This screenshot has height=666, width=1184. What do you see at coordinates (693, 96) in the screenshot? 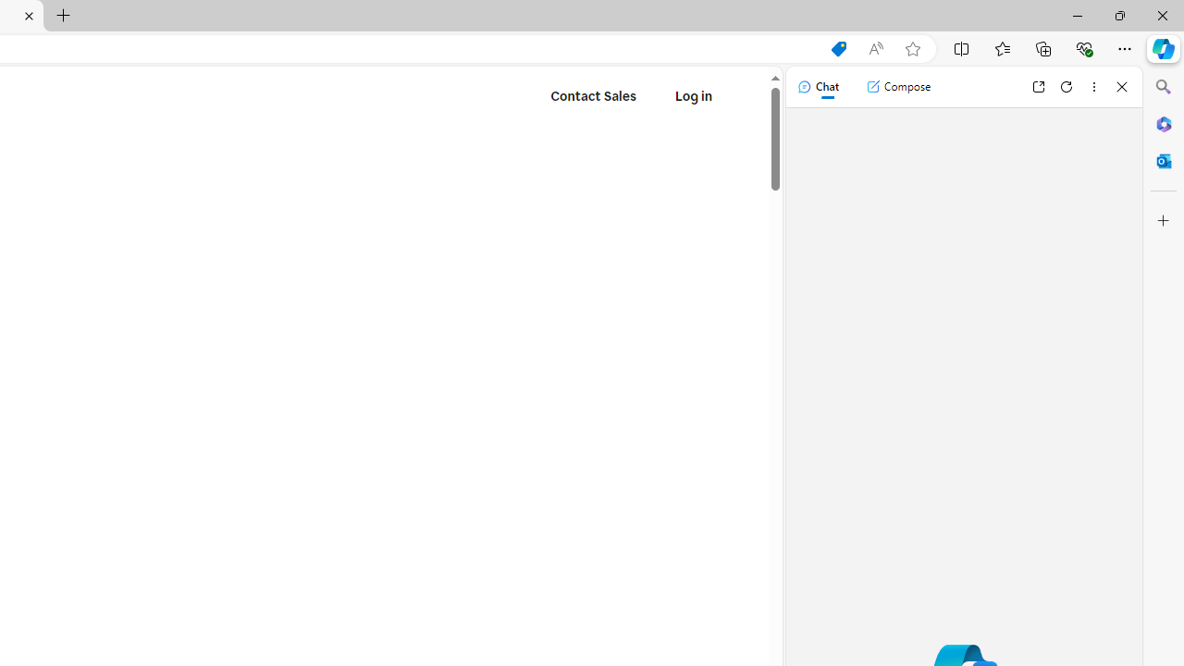
I see `Log in` at bounding box center [693, 96].